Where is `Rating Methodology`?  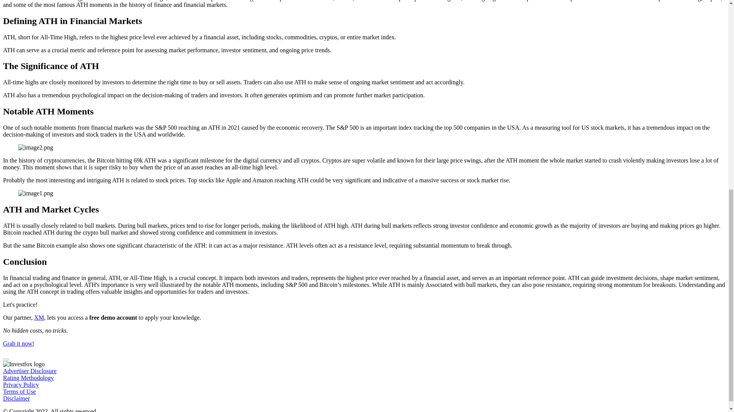 Rating Methodology is located at coordinates (28, 378).